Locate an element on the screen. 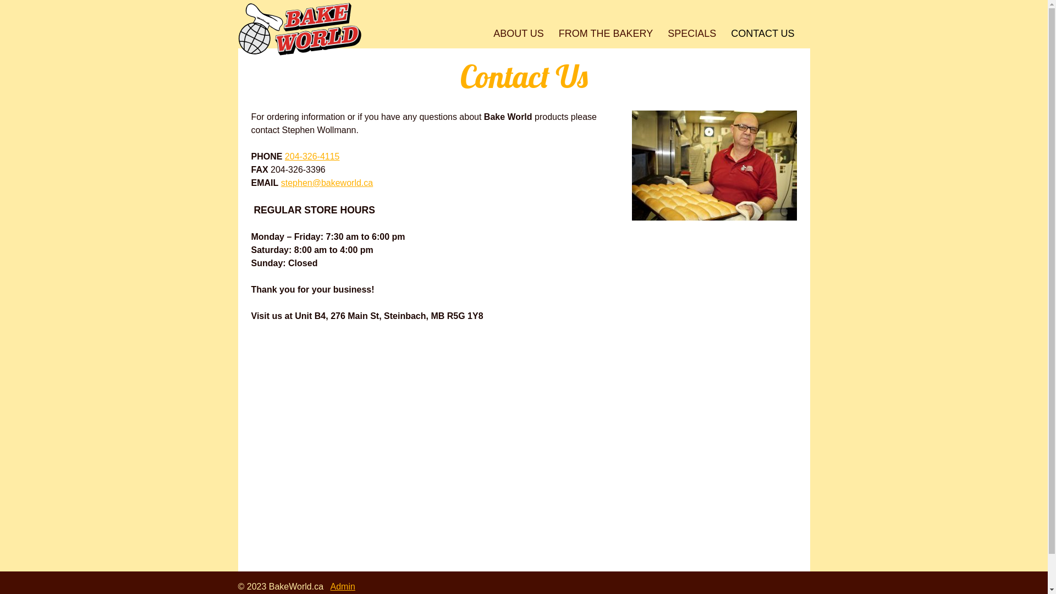 This screenshot has width=1056, height=594. 204-326-4115 is located at coordinates (312, 156).